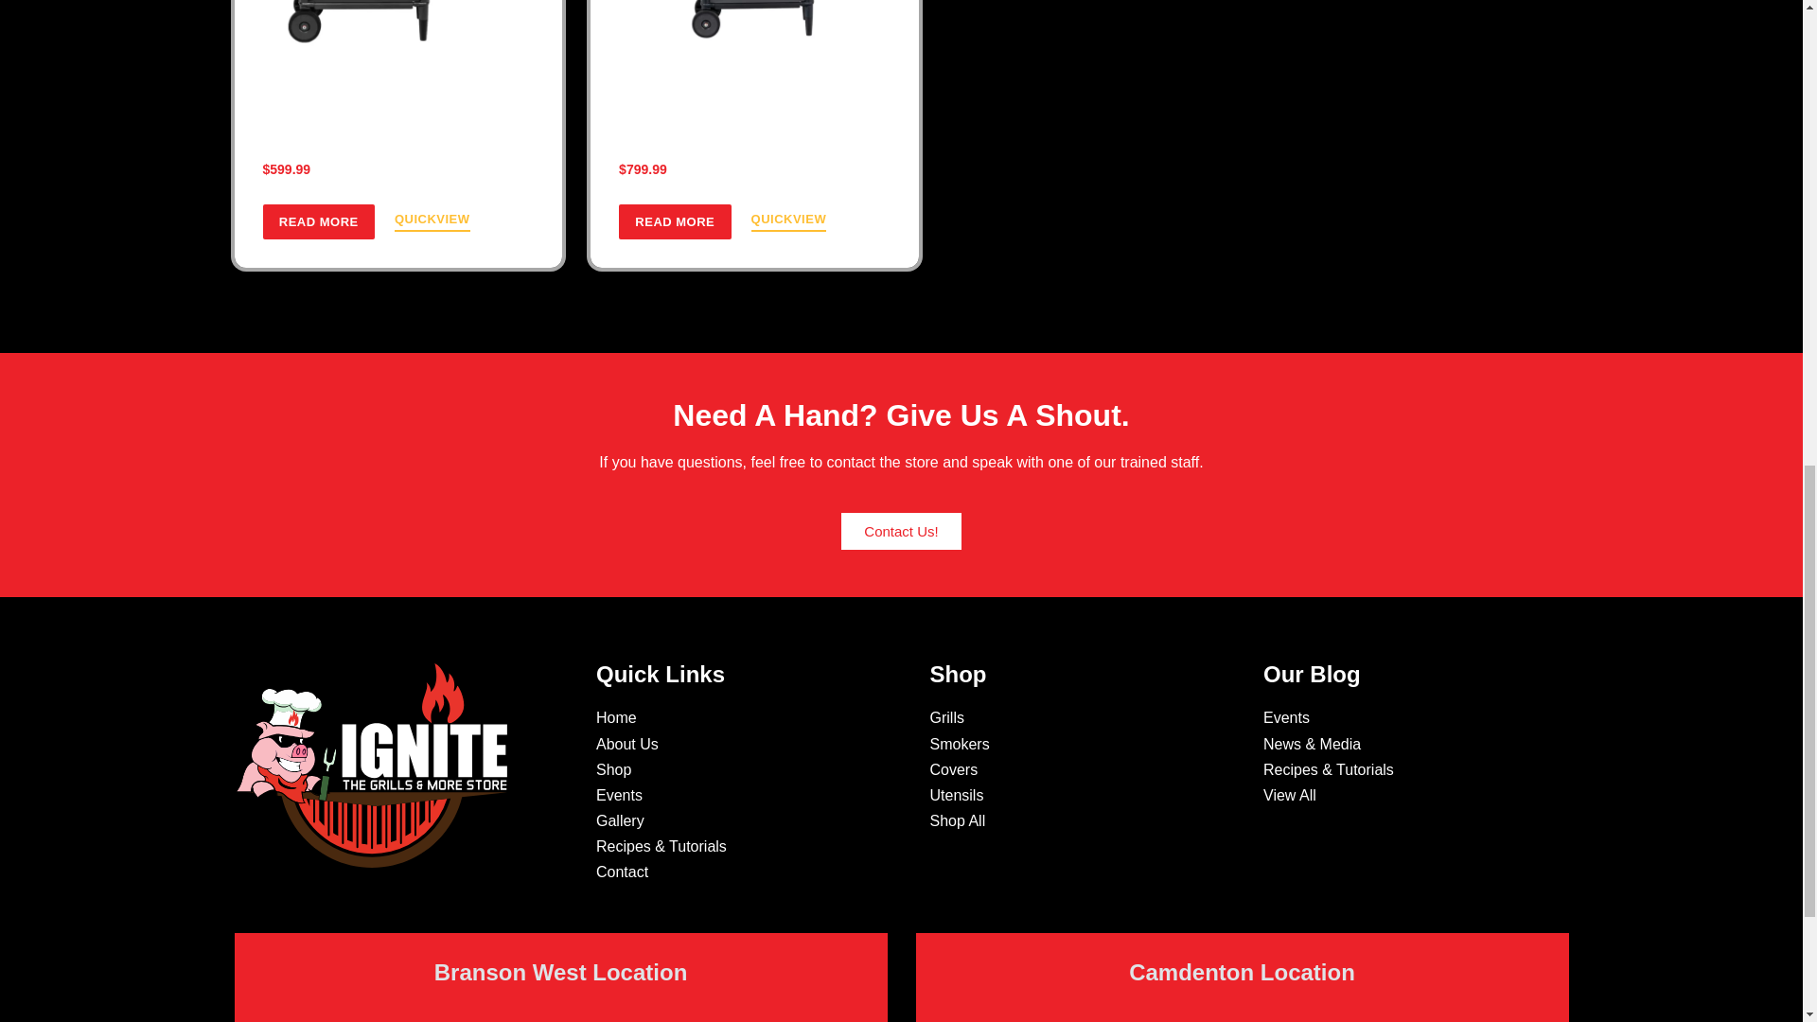  Describe the element at coordinates (397, 121) in the screenshot. I see `ALL NEW PK ORIGINAL GRILL AND SMOKER` at that location.